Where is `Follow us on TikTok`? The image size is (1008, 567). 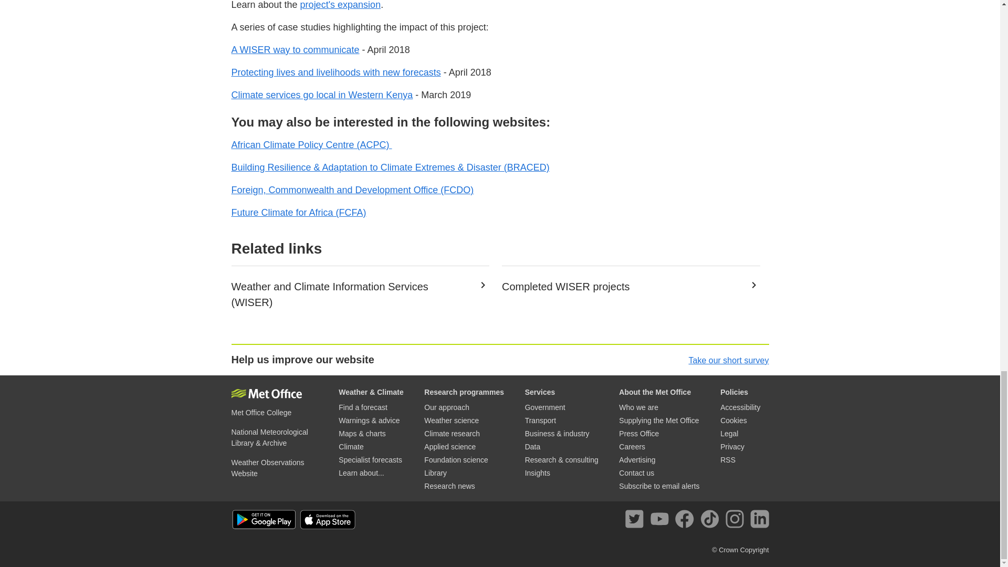 Follow us on TikTok is located at coordinates (711, 521).